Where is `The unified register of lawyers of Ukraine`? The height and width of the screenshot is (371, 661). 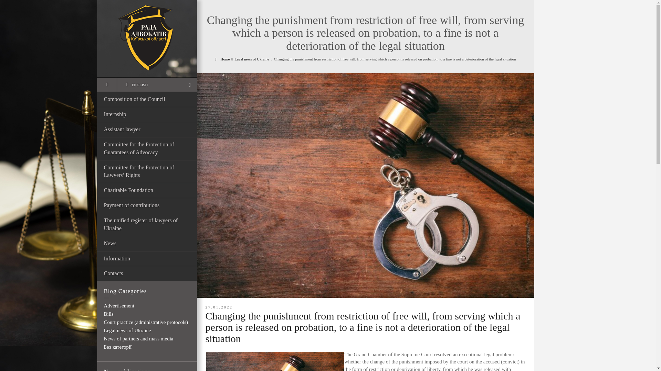
The unified register of lawyers of Ukraine is located at coordinates (147, 225).